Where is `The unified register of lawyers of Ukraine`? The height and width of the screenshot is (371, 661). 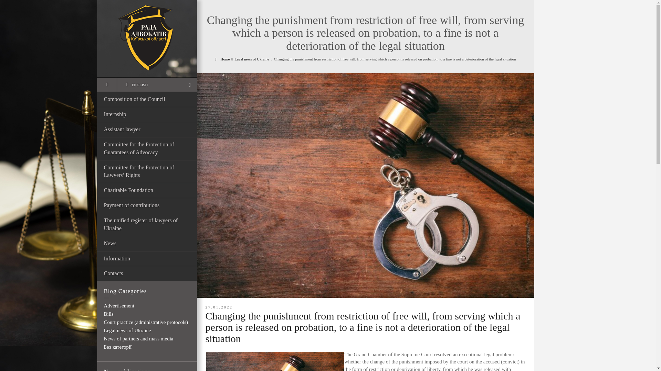
The unified register of lawyers of Ukraine is located at coordinates (147, 225).